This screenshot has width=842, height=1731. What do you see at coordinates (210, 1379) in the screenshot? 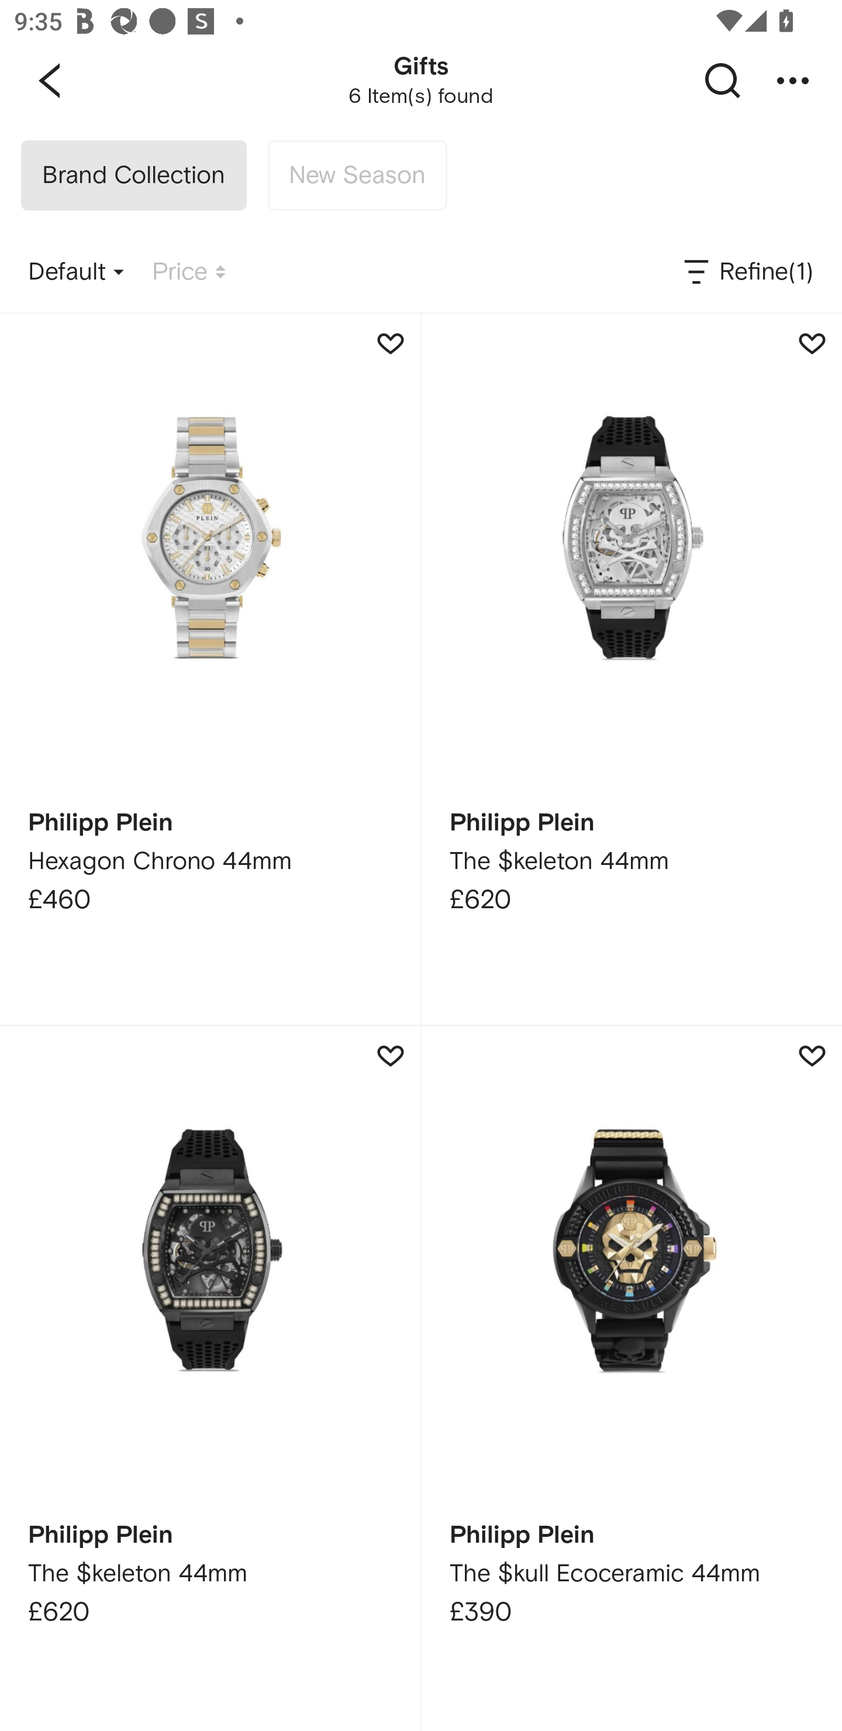
I see `Philipp Plein The $keleton 44mm £620` at bounding box center [210, 1379].